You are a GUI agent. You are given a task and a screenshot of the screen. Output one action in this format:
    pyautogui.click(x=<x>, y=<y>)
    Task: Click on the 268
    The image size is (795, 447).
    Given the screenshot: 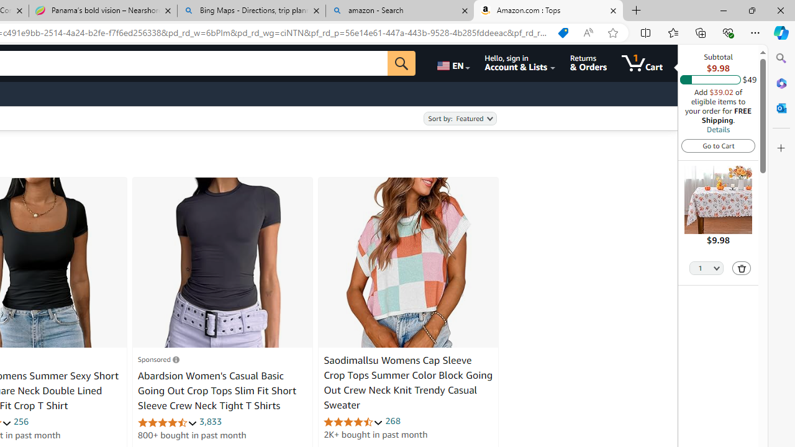 What is the action you would take?
    pyautogui.click(x=393, y=421)
    